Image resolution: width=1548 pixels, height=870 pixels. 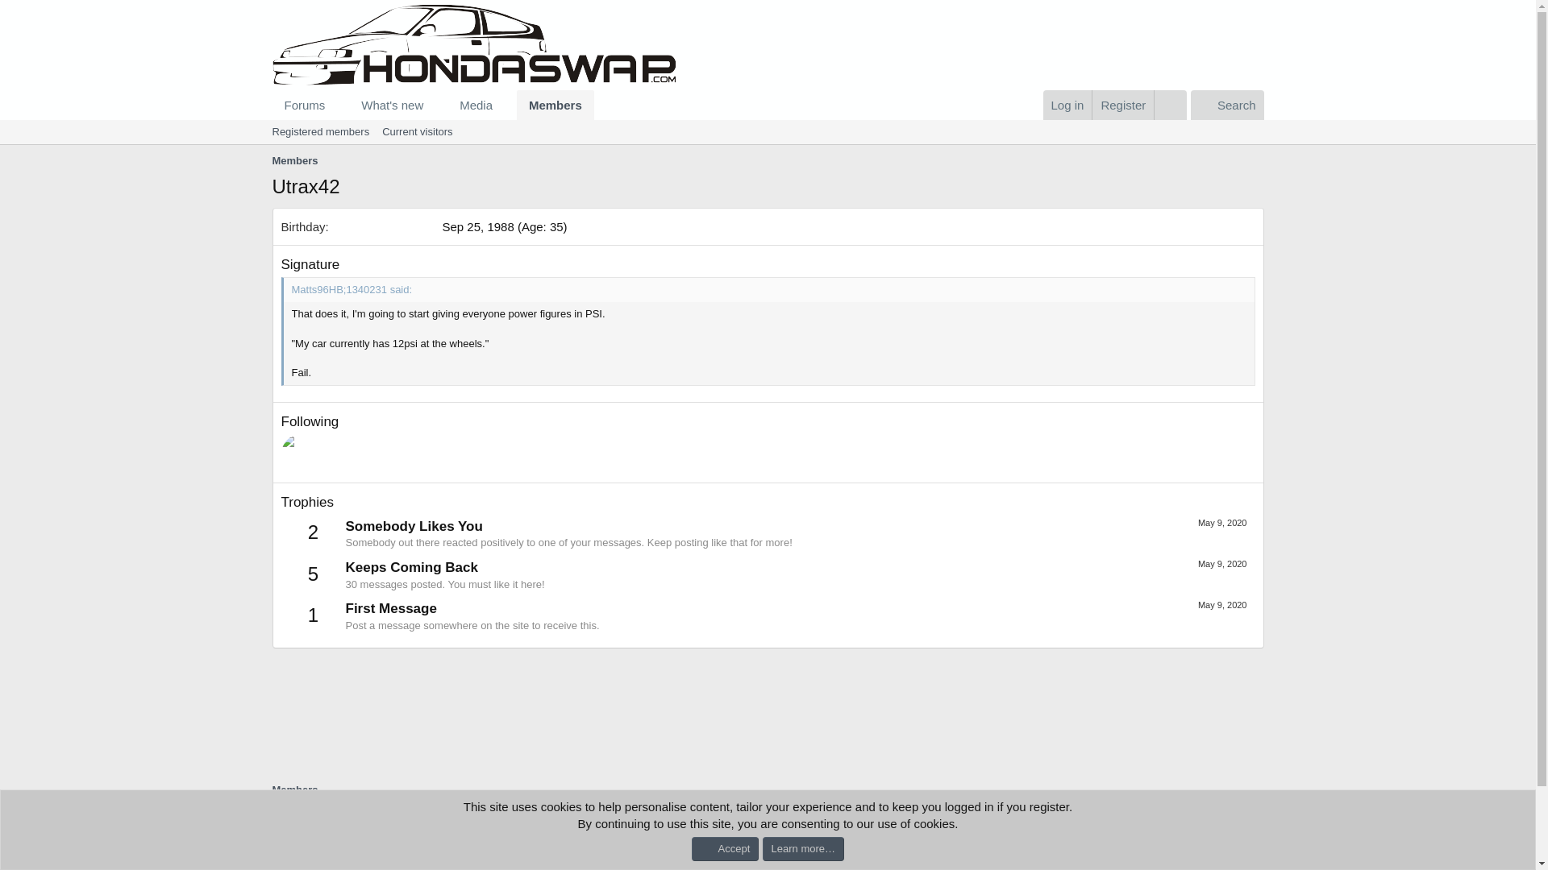 I want to click on May 9, 2020 at 7:50 PM, so click(x=299, y=105).